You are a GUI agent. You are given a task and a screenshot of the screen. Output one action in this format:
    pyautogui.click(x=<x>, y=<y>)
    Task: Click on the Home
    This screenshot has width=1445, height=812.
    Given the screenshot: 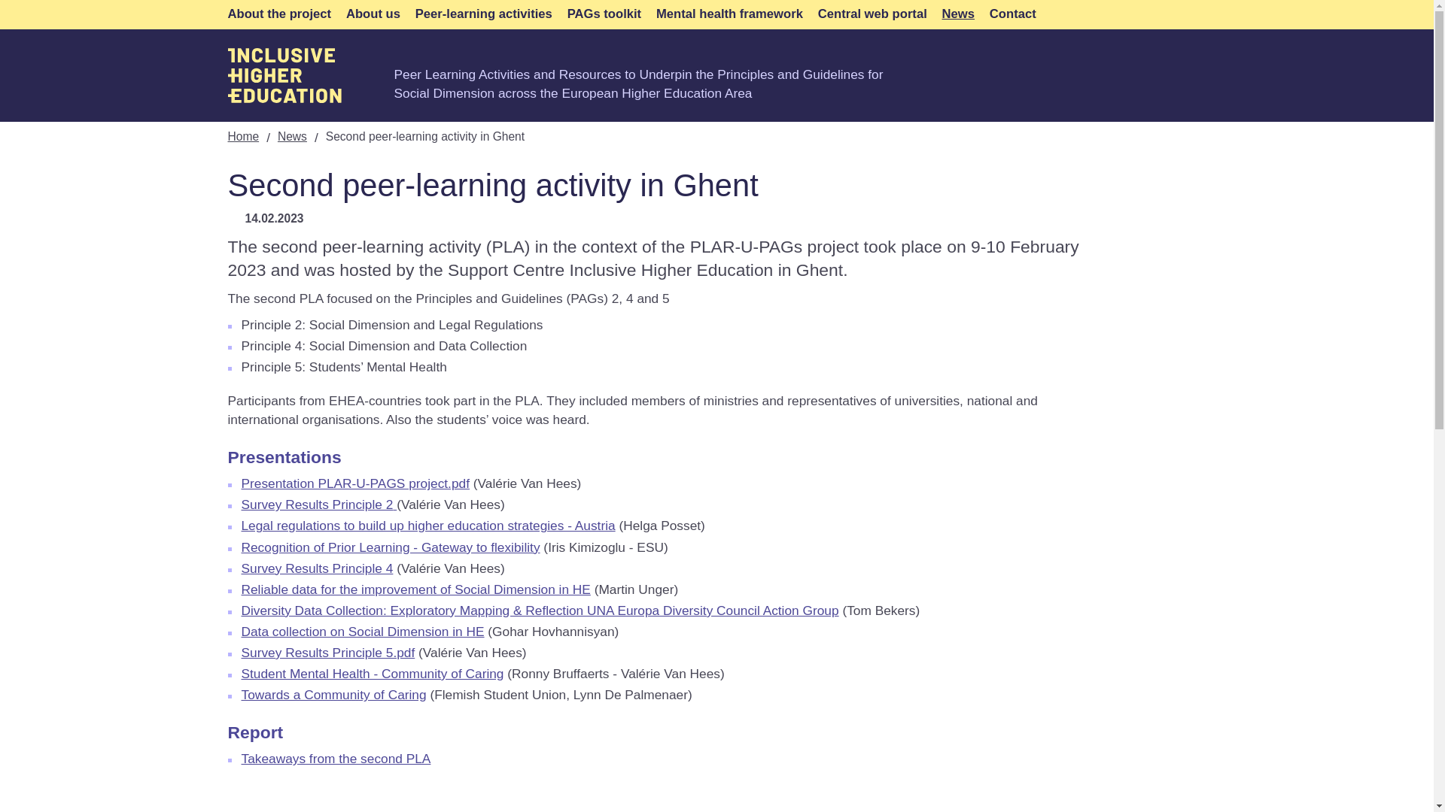 What is the action you would take?
    pyautogui.click(x=284, y=75)
    